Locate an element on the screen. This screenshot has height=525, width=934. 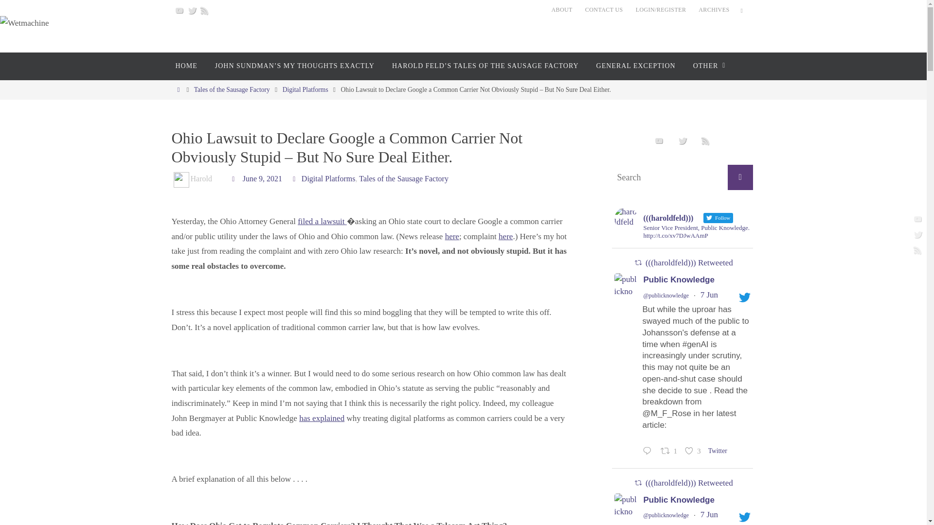
Twitter is located at coordinates (192, 10).